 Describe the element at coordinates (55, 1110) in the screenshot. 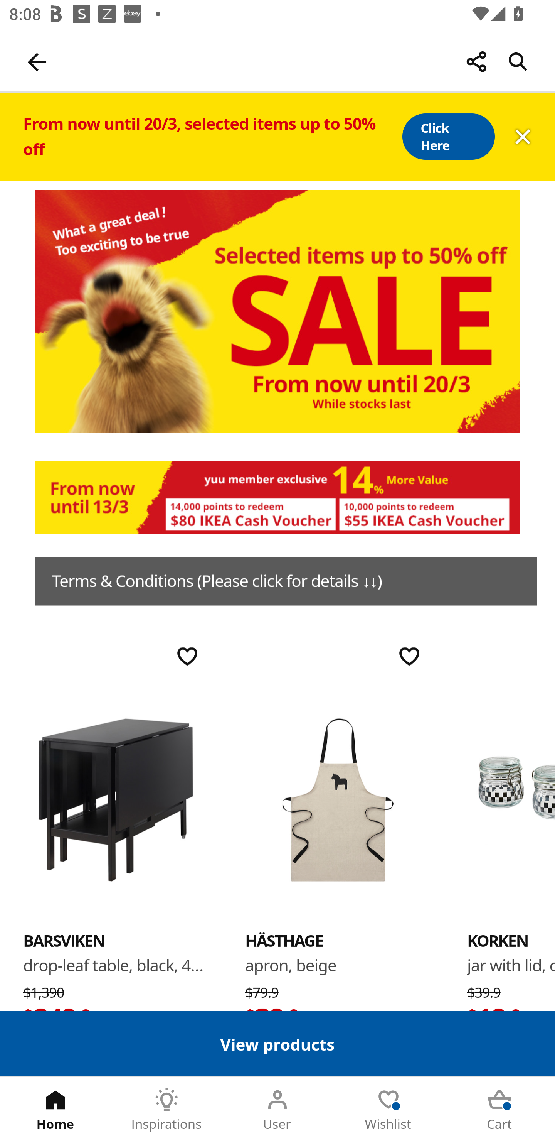

I see `Home
Tab 1 of 5` at that location.